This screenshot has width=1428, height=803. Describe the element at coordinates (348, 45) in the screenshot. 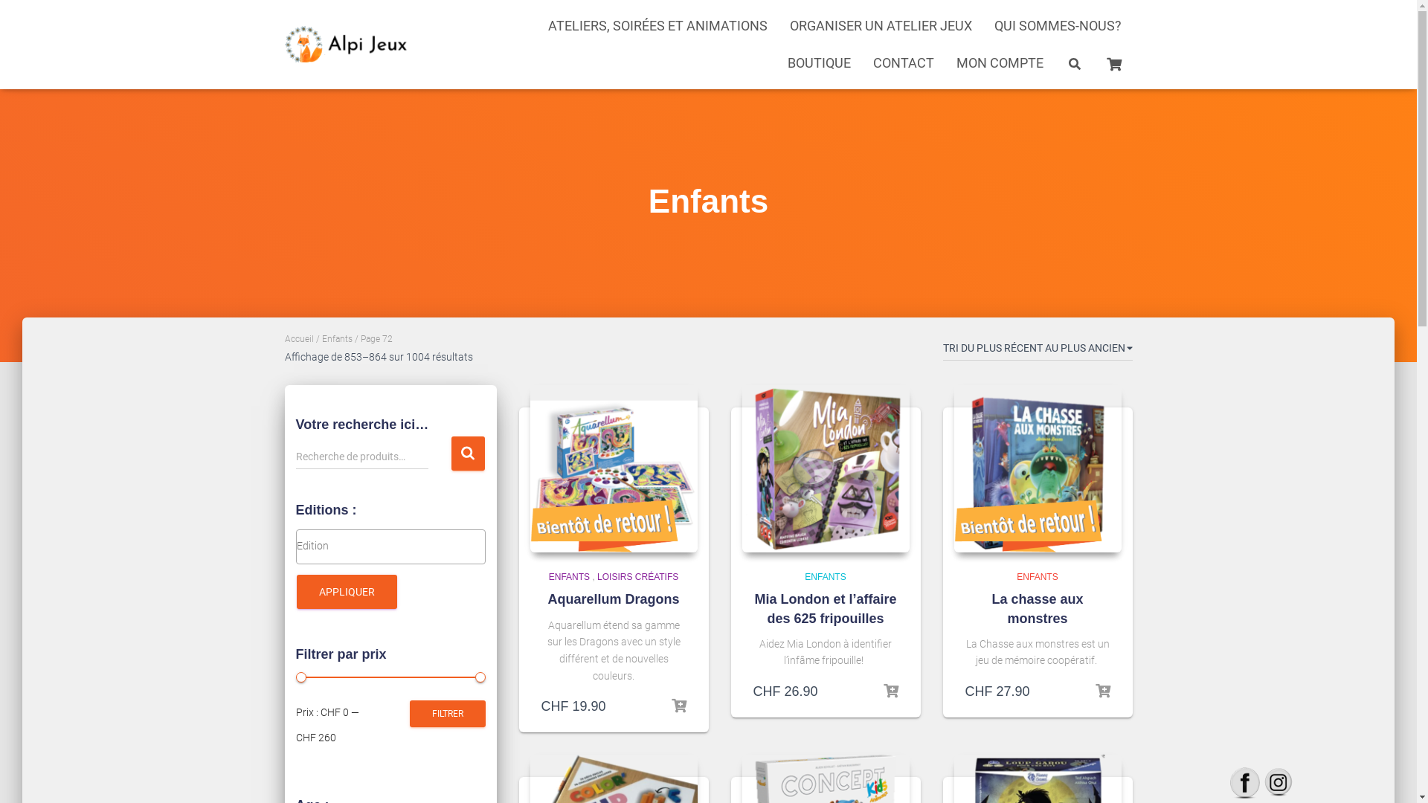

I see `Alpi Jeux` at that location.